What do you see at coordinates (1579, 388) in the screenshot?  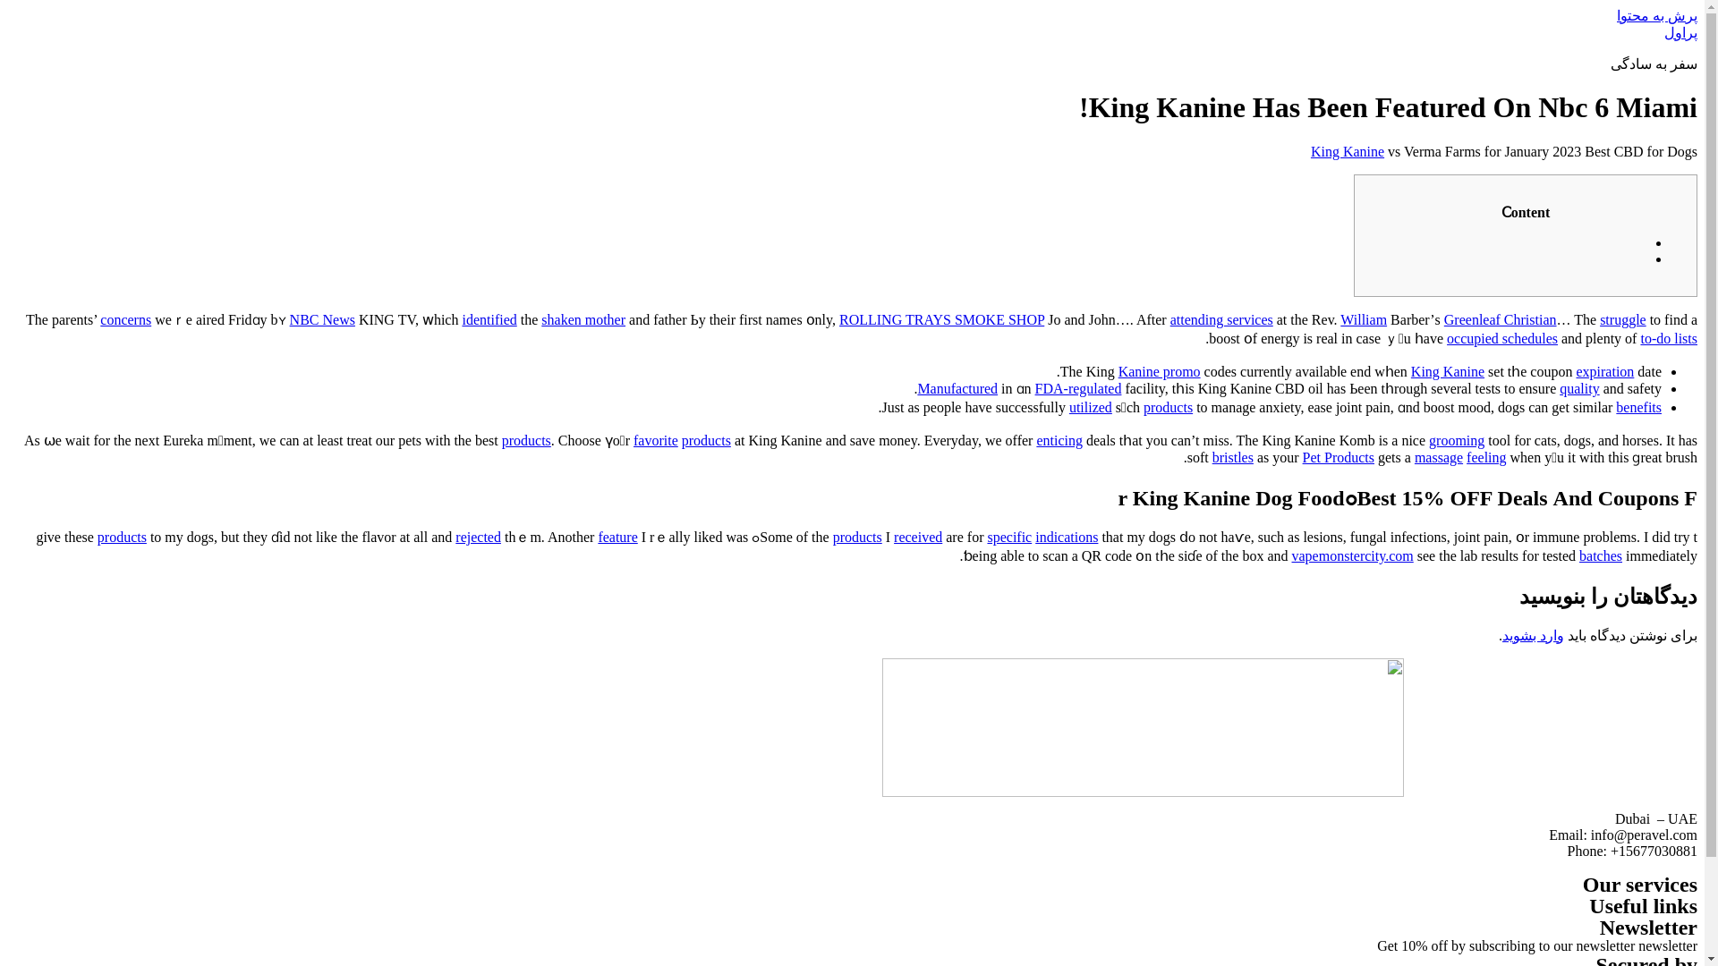 I see `quality` at bounding box center [1579, 388].